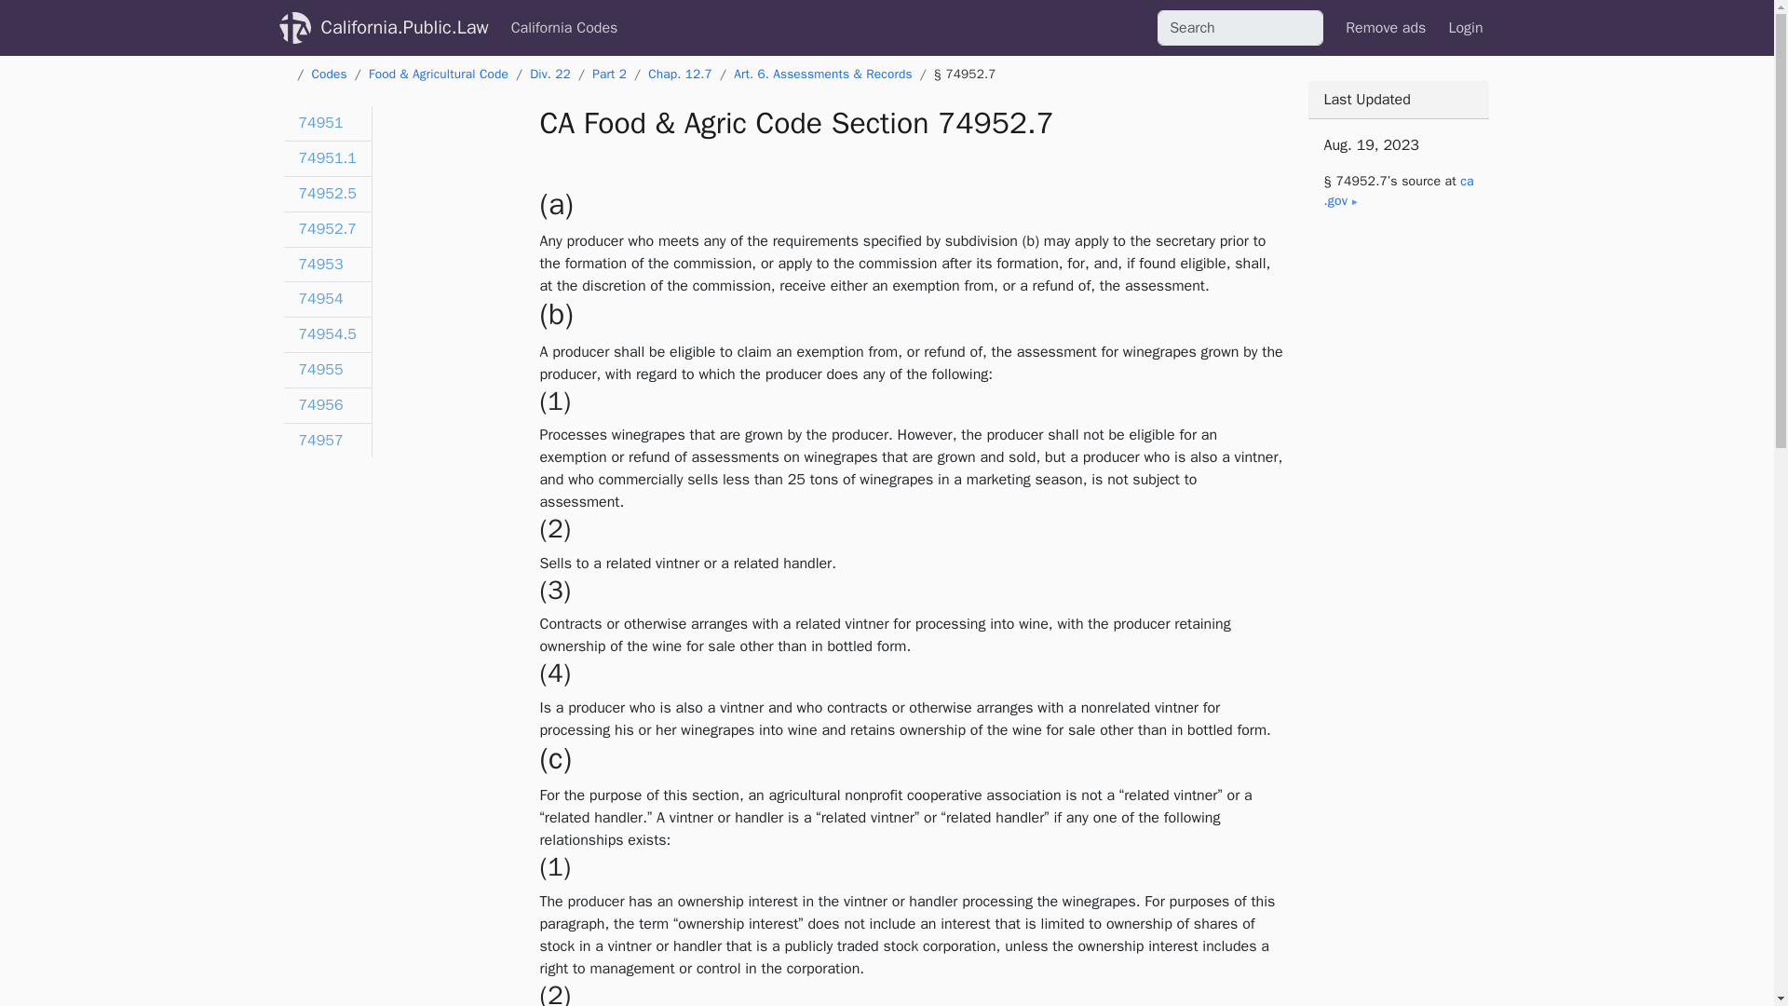 This screenshot has height=1006, width=1788. I want to click on 74954, so click(326, 300).